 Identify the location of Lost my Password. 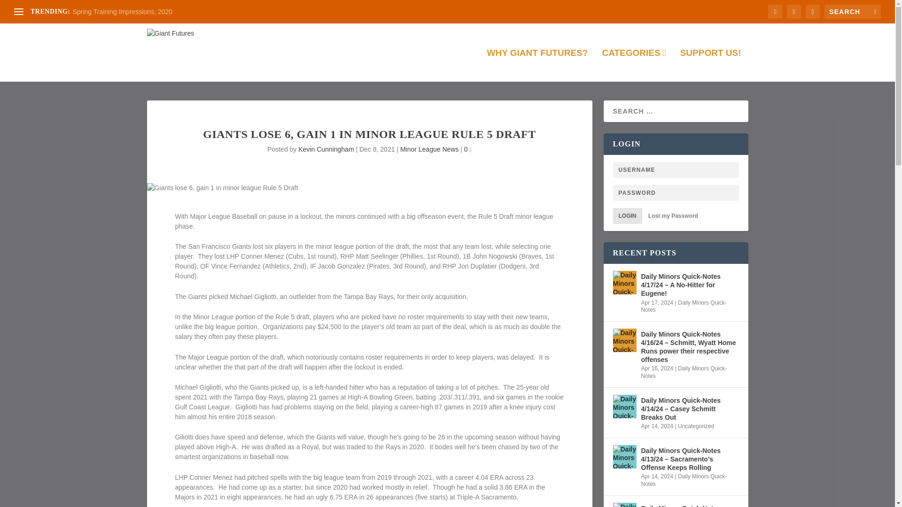
(673, 215).